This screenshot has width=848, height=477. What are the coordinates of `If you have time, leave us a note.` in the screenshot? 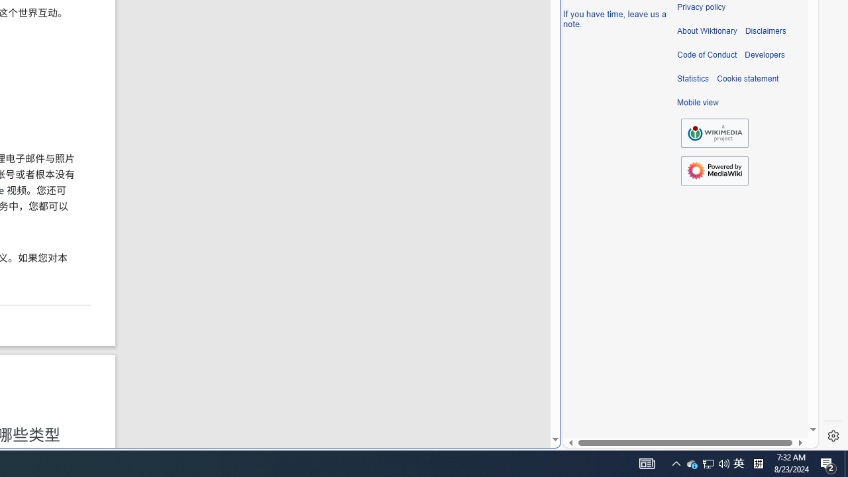 It's located at (615, 19).